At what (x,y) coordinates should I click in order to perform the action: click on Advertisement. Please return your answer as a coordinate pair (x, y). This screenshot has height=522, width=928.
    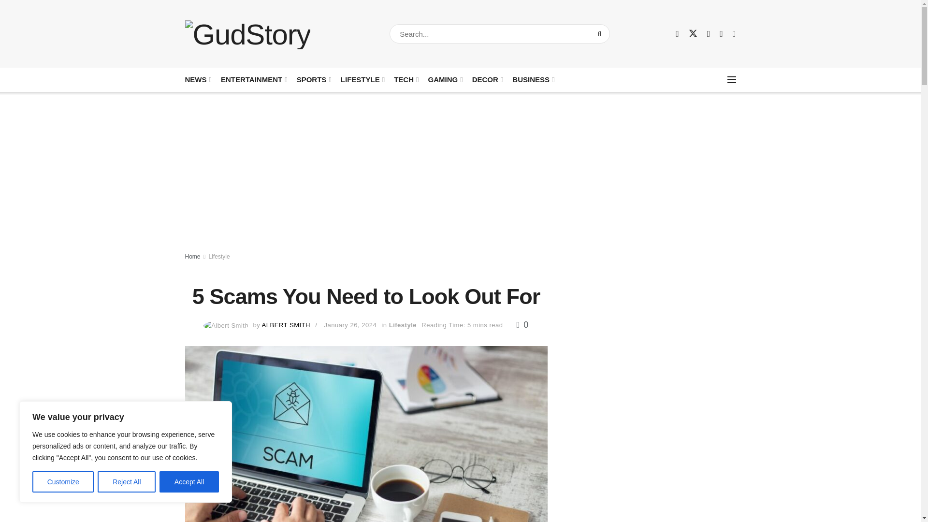
    Looking at the image, I should click on (652, 324).